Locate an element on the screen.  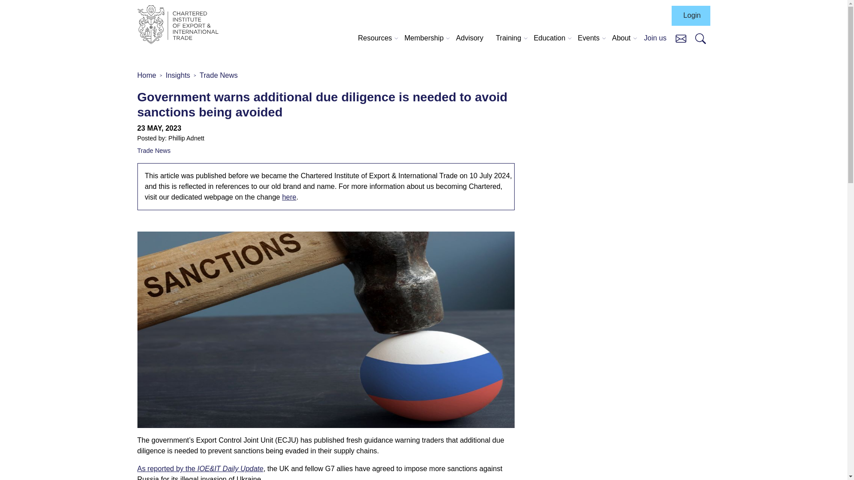
Resources is located at coordinates (375, 38).